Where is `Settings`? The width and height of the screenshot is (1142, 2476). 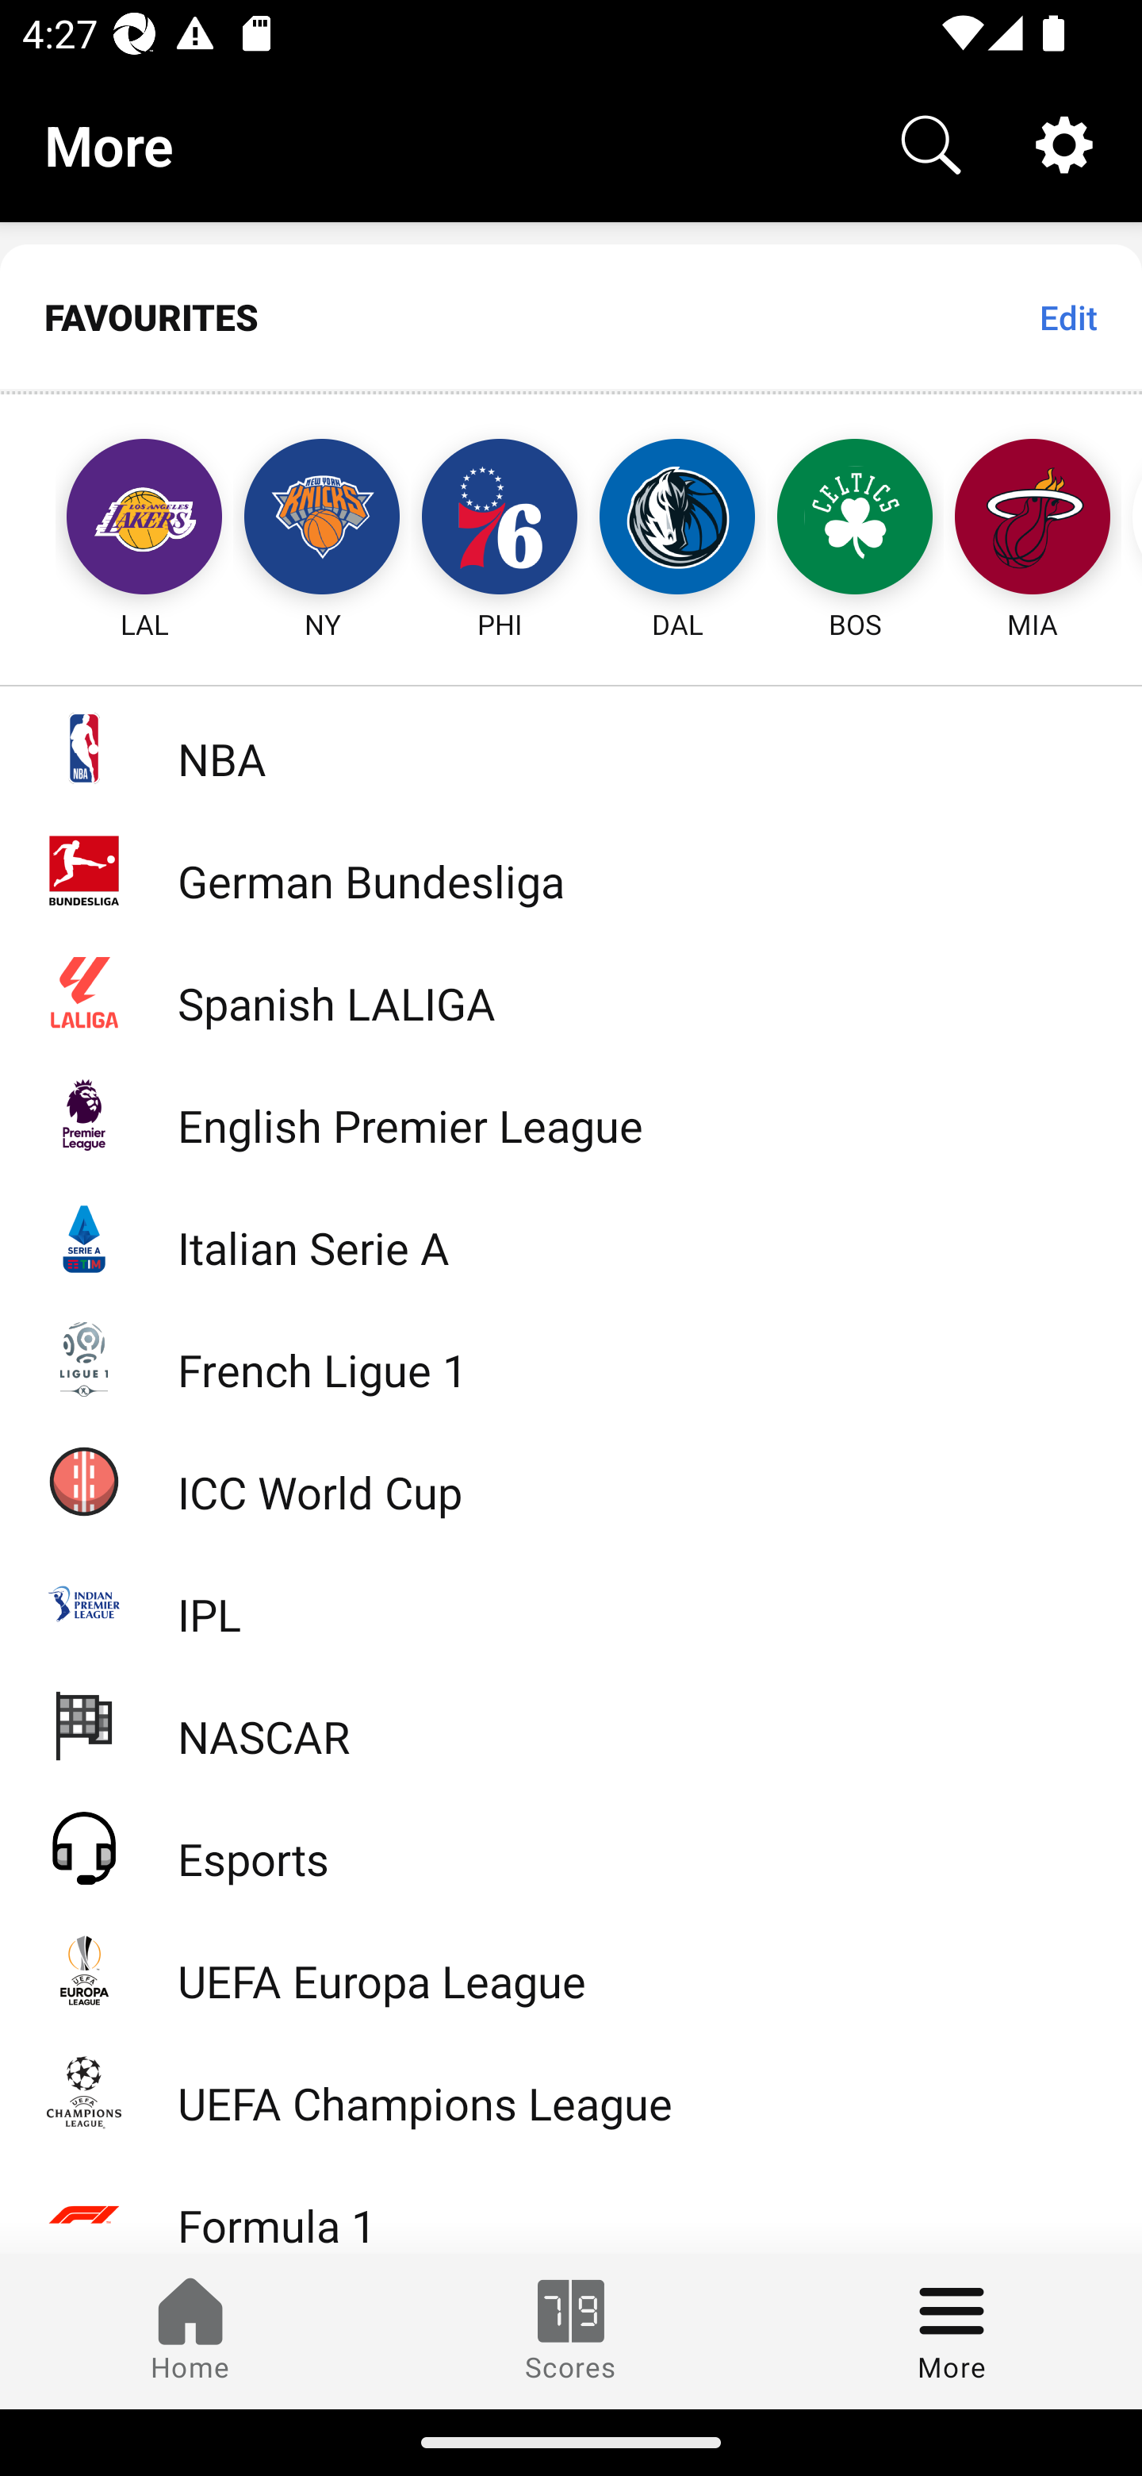 Settings is located at coordinates (1064, 143).